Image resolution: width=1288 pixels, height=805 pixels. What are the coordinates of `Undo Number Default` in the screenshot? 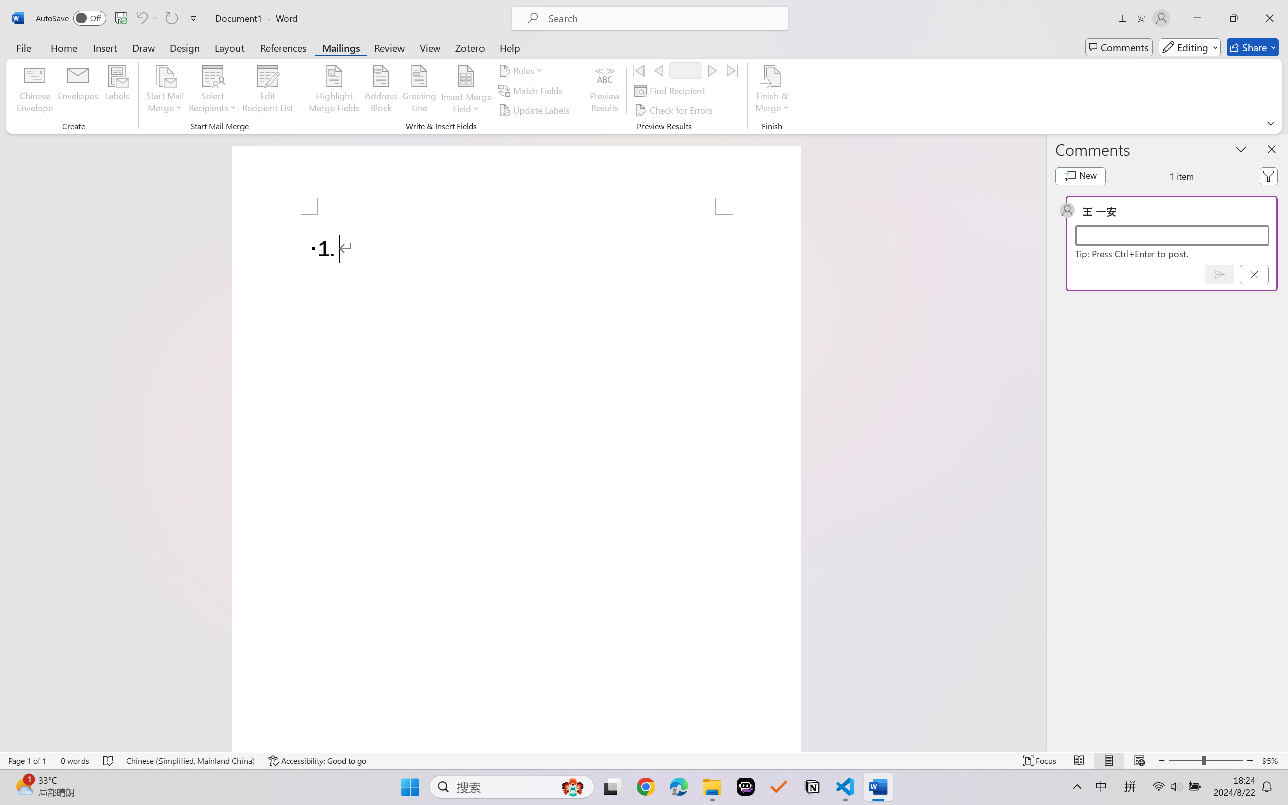 It's located at (147, 18).